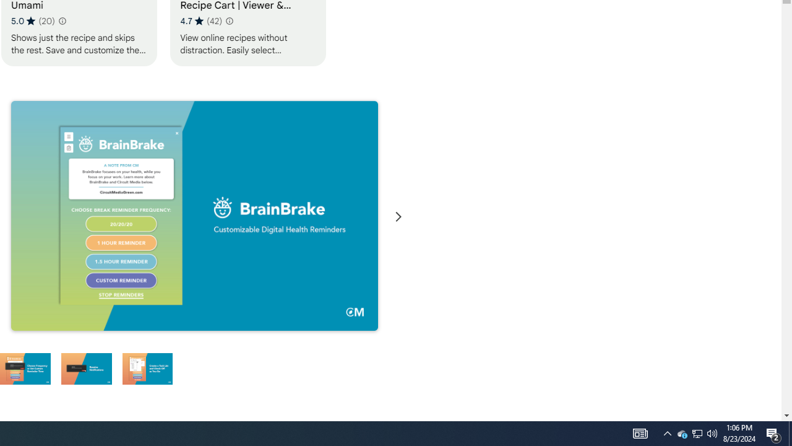  I want to click on Average rating 5 out of 5 stars. 20 ratings., so click(33, 20).